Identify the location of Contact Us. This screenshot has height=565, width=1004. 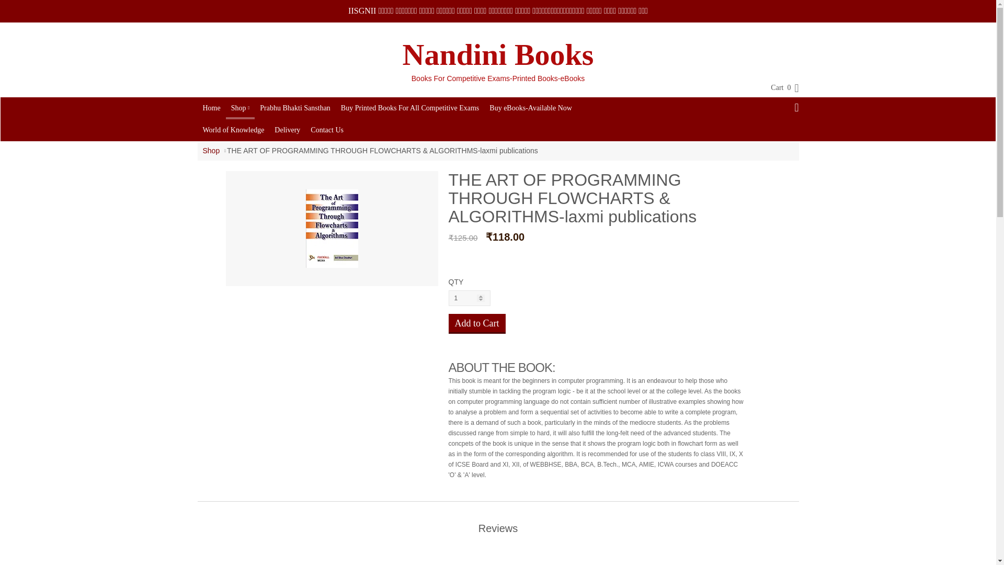
(326, 130).